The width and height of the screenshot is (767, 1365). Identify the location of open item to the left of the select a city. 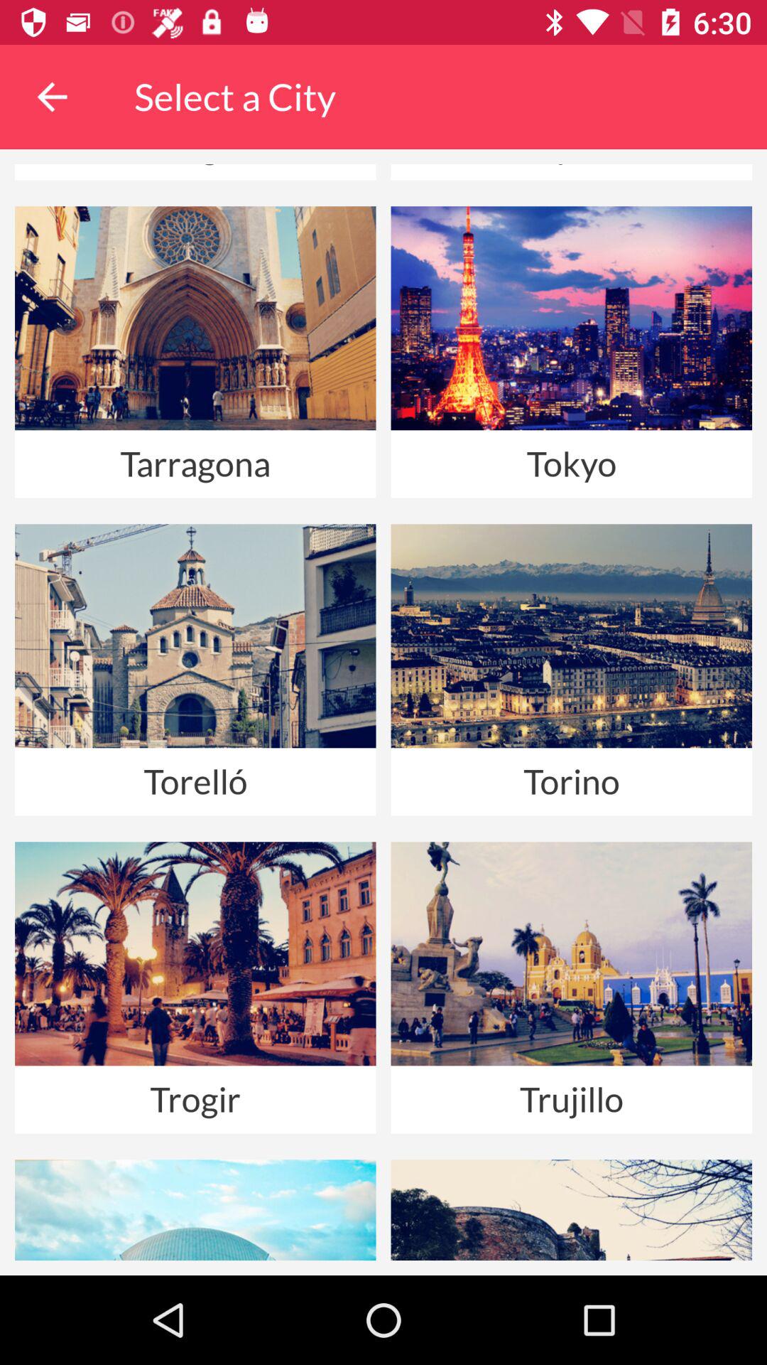
(52, 97).